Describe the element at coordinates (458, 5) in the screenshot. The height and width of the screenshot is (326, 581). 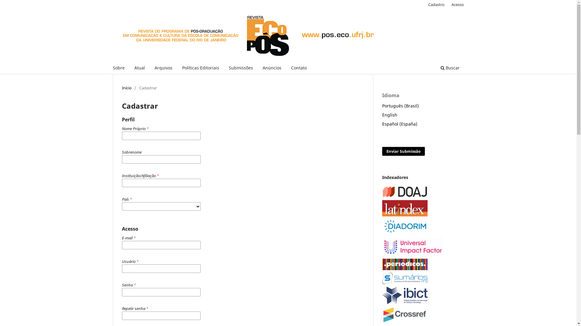
I see `Acesso` at that location.